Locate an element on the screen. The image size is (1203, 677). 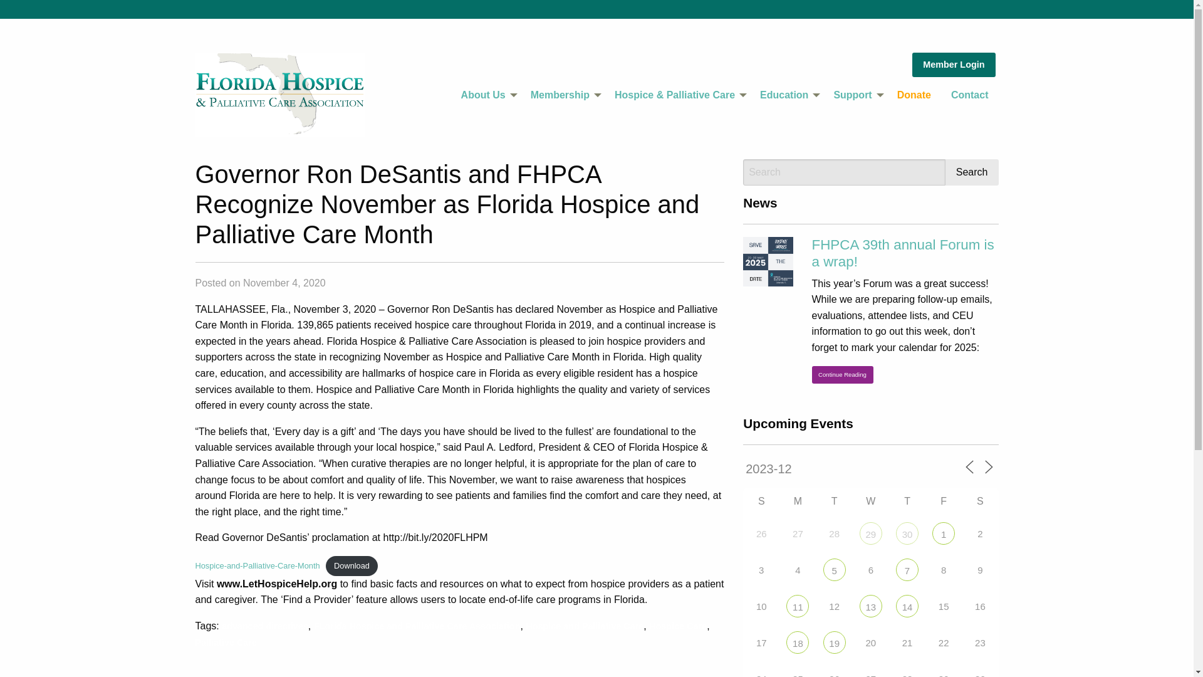
Member Login is located at coordinates (953, 65).